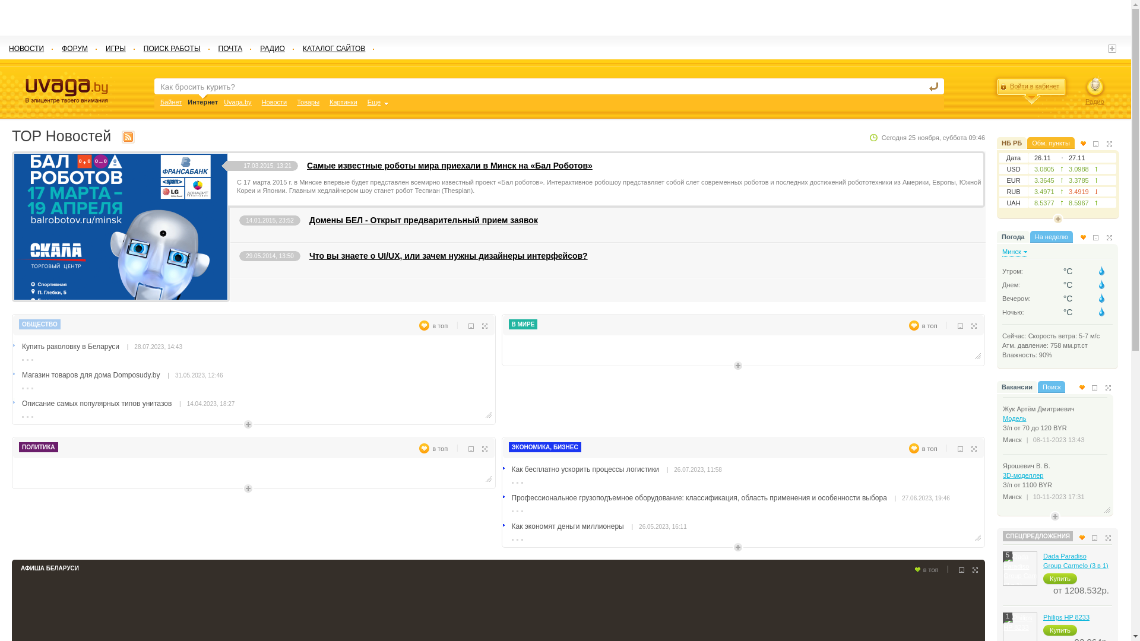  What do you see at coordinates (1102, 271) in the screenshot?
I see ` ` at bounding box center [1102, 271].